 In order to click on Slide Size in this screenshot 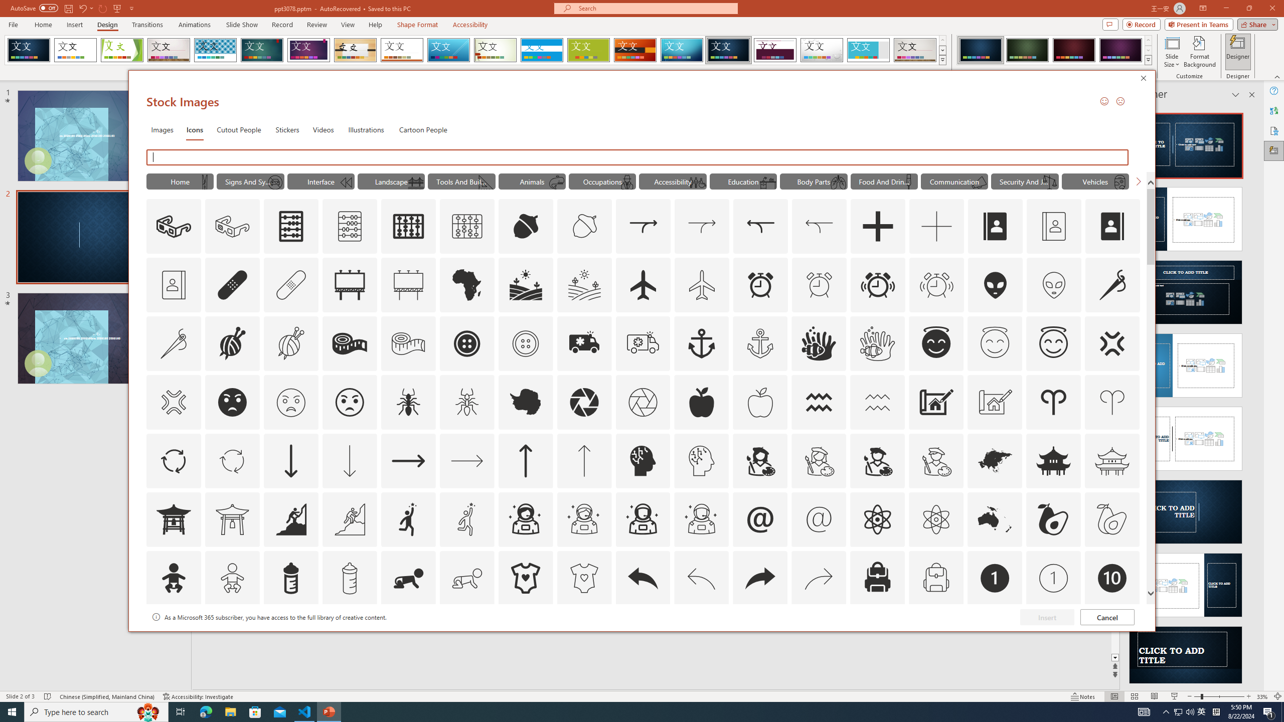, I will do `click(1172, 52)`.